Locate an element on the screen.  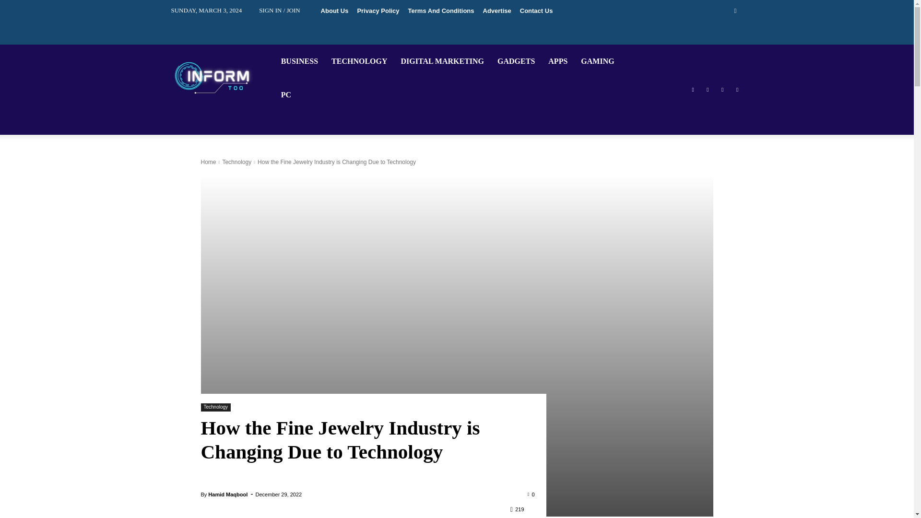
BUSINESS is located at coordinates (299, 61).